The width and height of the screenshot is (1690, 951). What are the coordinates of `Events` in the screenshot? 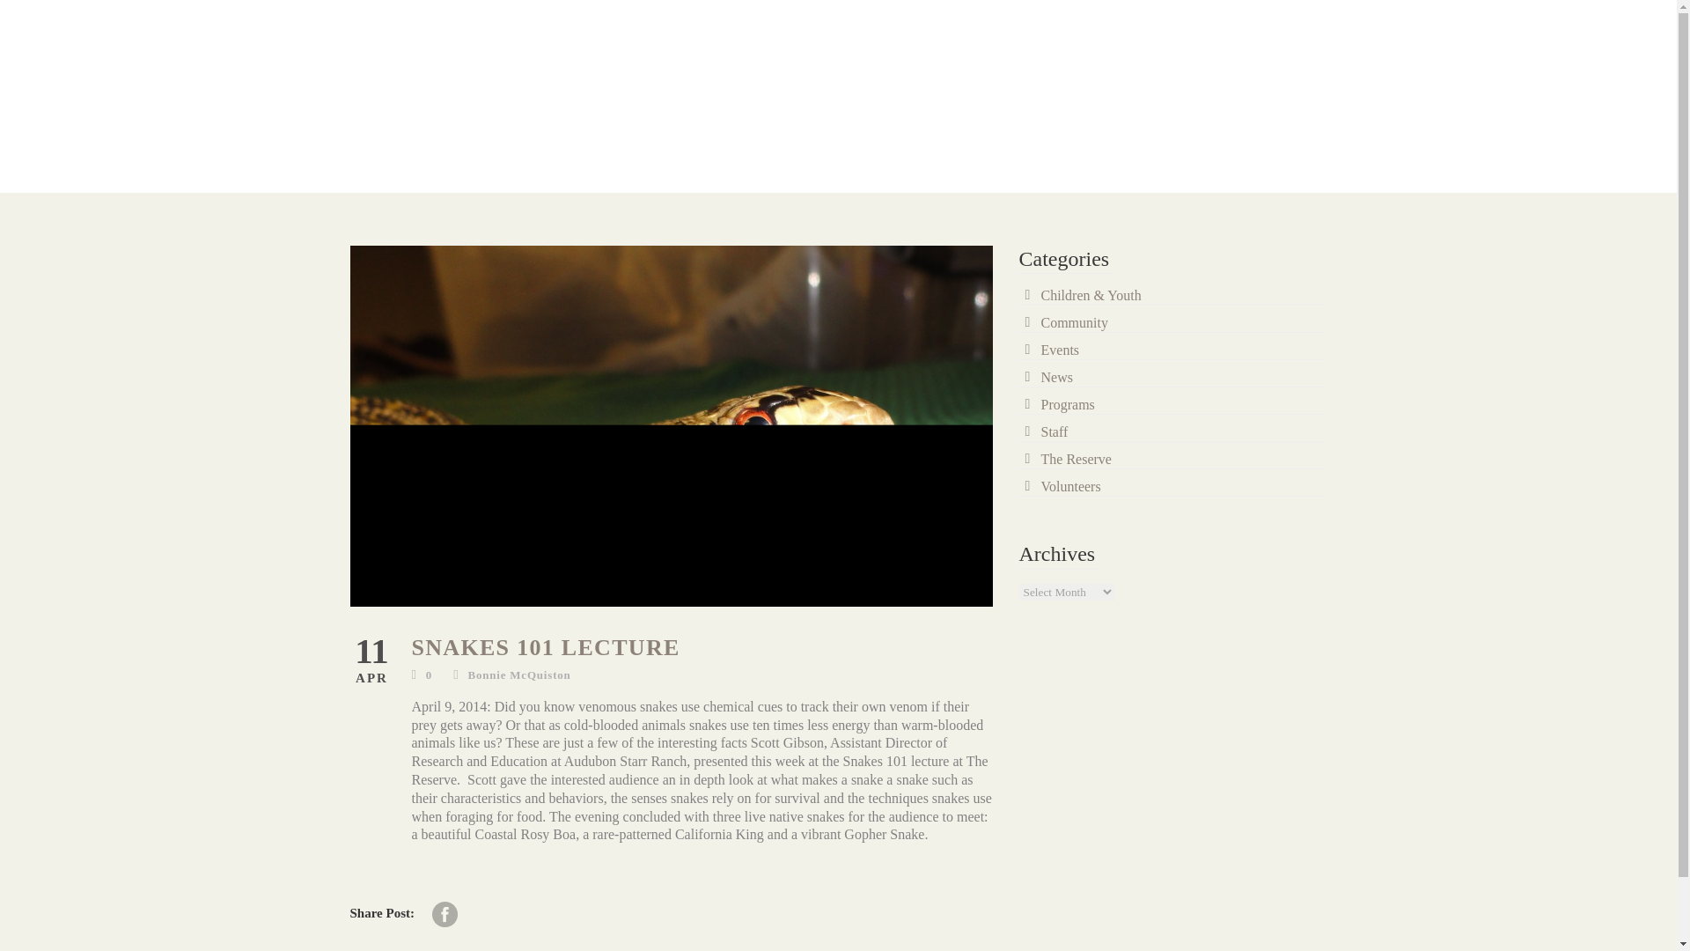 It's located at (1060, 350).